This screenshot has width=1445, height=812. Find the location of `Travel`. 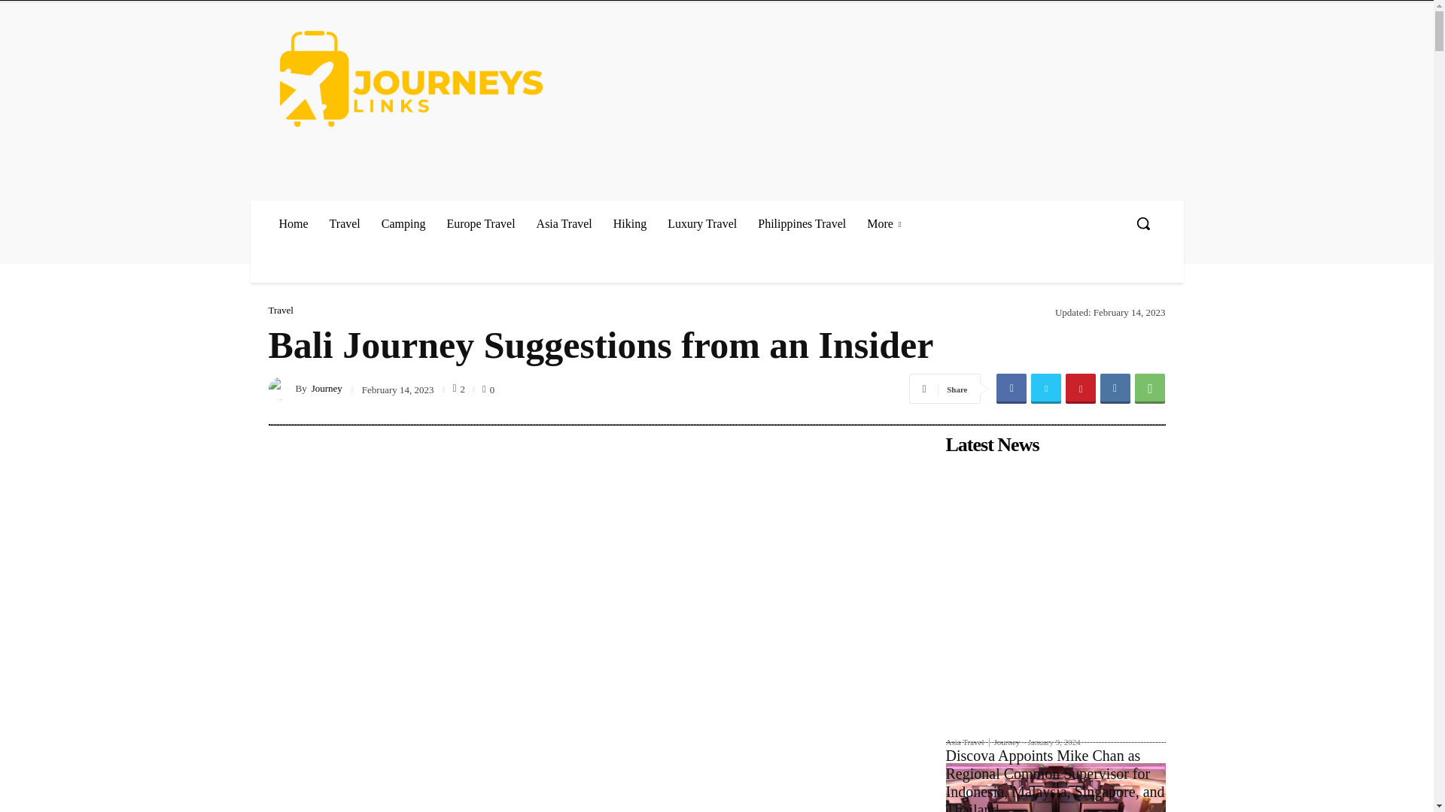

Travel is located at coordinates (345, 223).